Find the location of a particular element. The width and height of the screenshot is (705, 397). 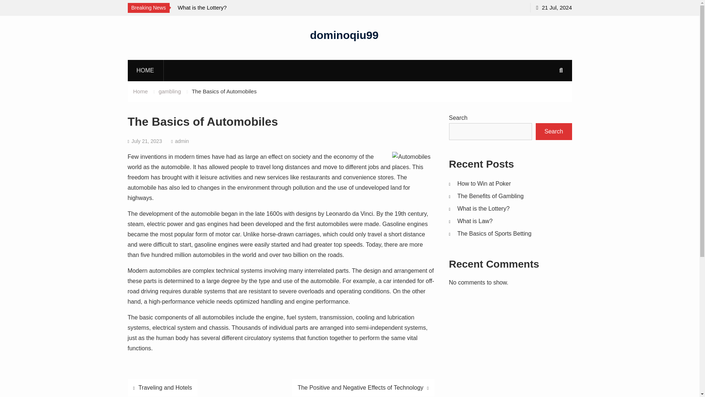

The Benefits of Gambling is located at coordinates (491, 196).